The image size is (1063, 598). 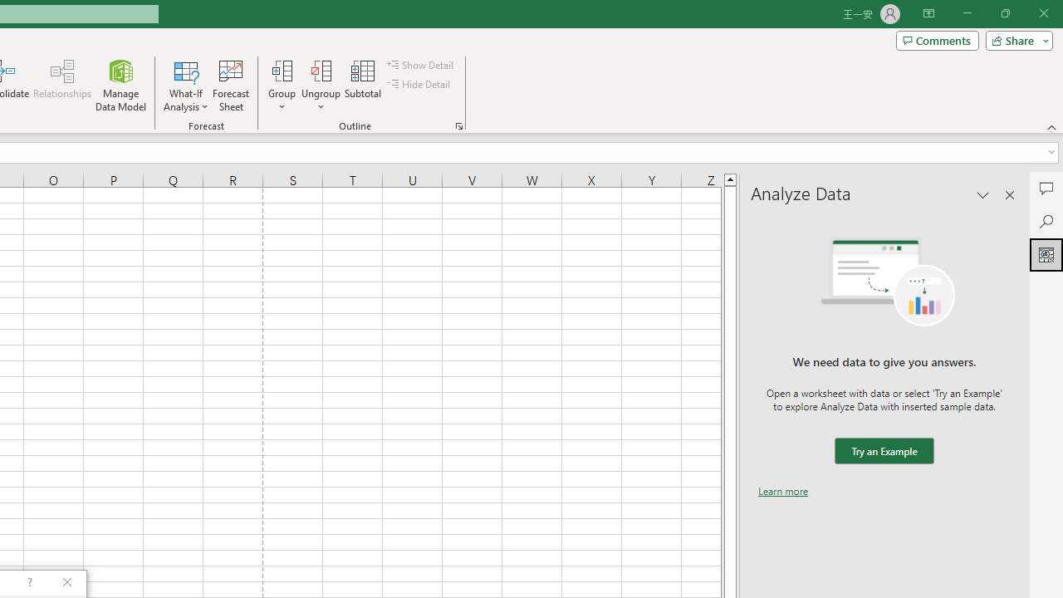 I want to click on Learn more, so click(x=783, y=491).